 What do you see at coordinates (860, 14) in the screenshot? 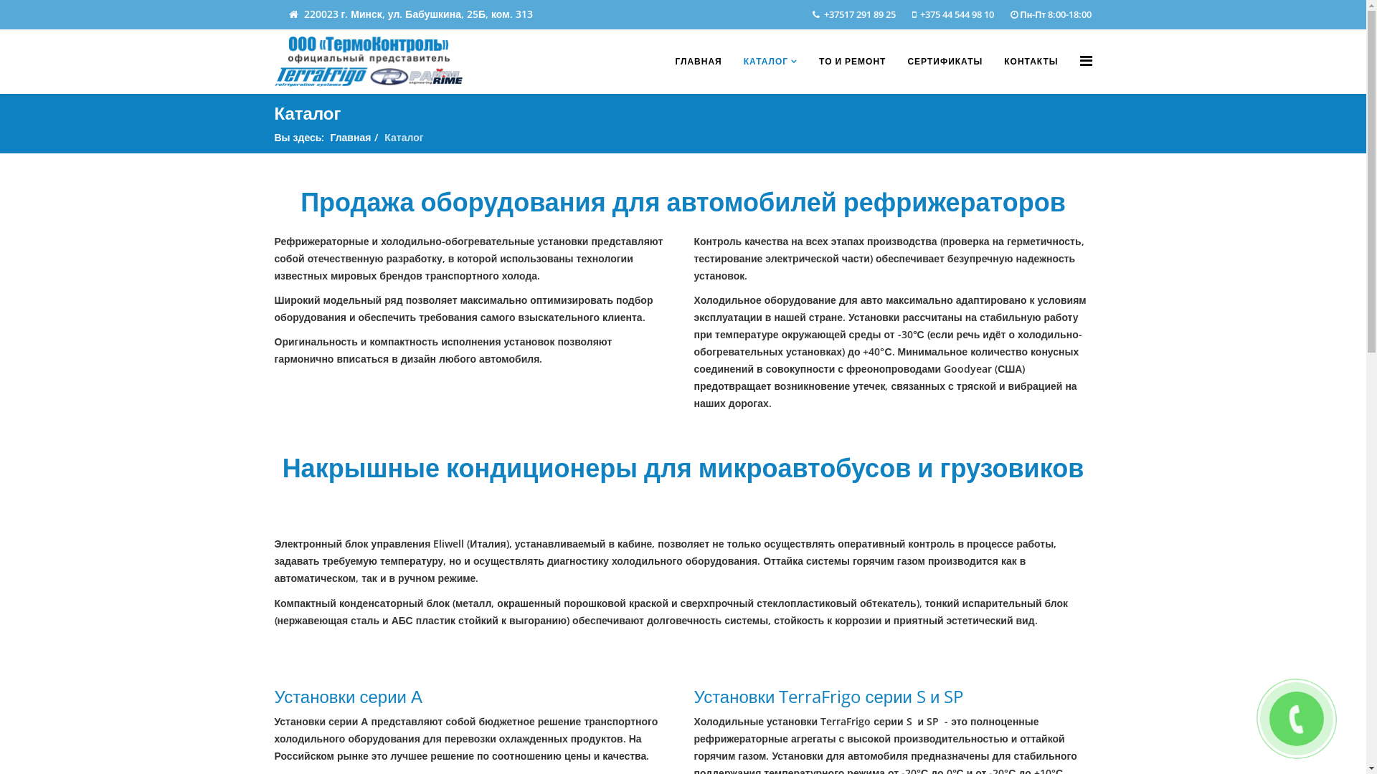
I see `+37517 291 89 25` at bounding box center [860, 14].